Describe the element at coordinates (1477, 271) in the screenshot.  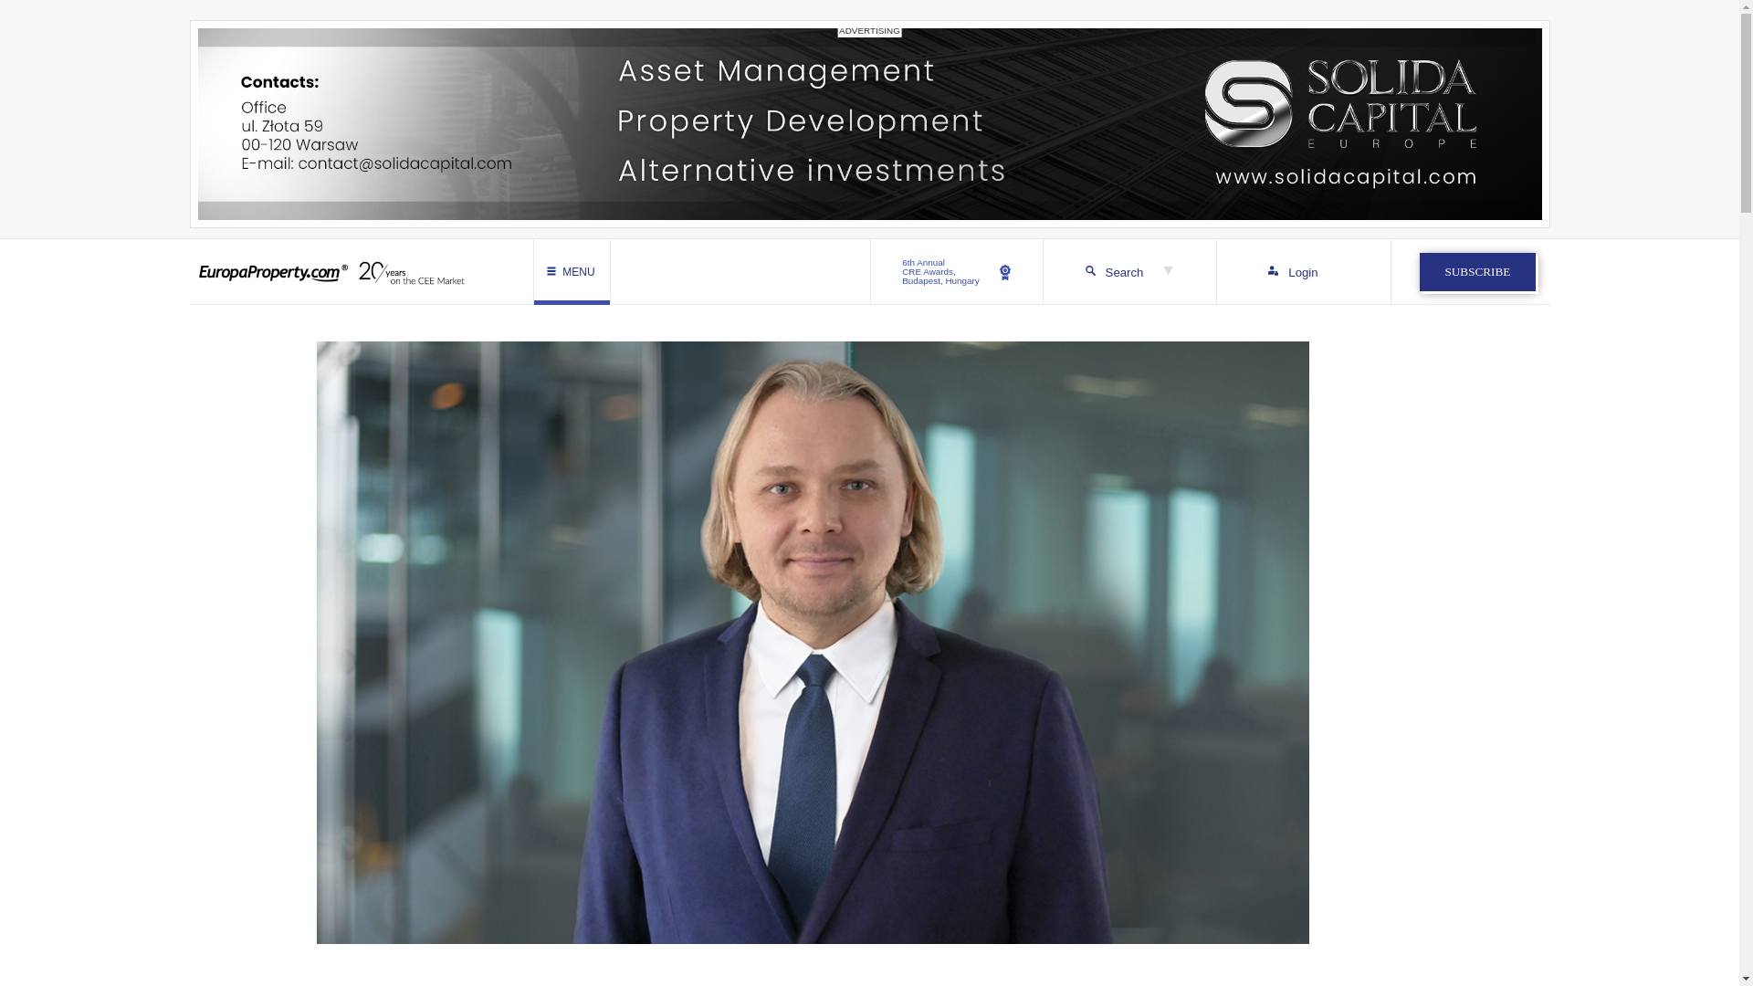
I see `SUBSCRIBE` at that location.